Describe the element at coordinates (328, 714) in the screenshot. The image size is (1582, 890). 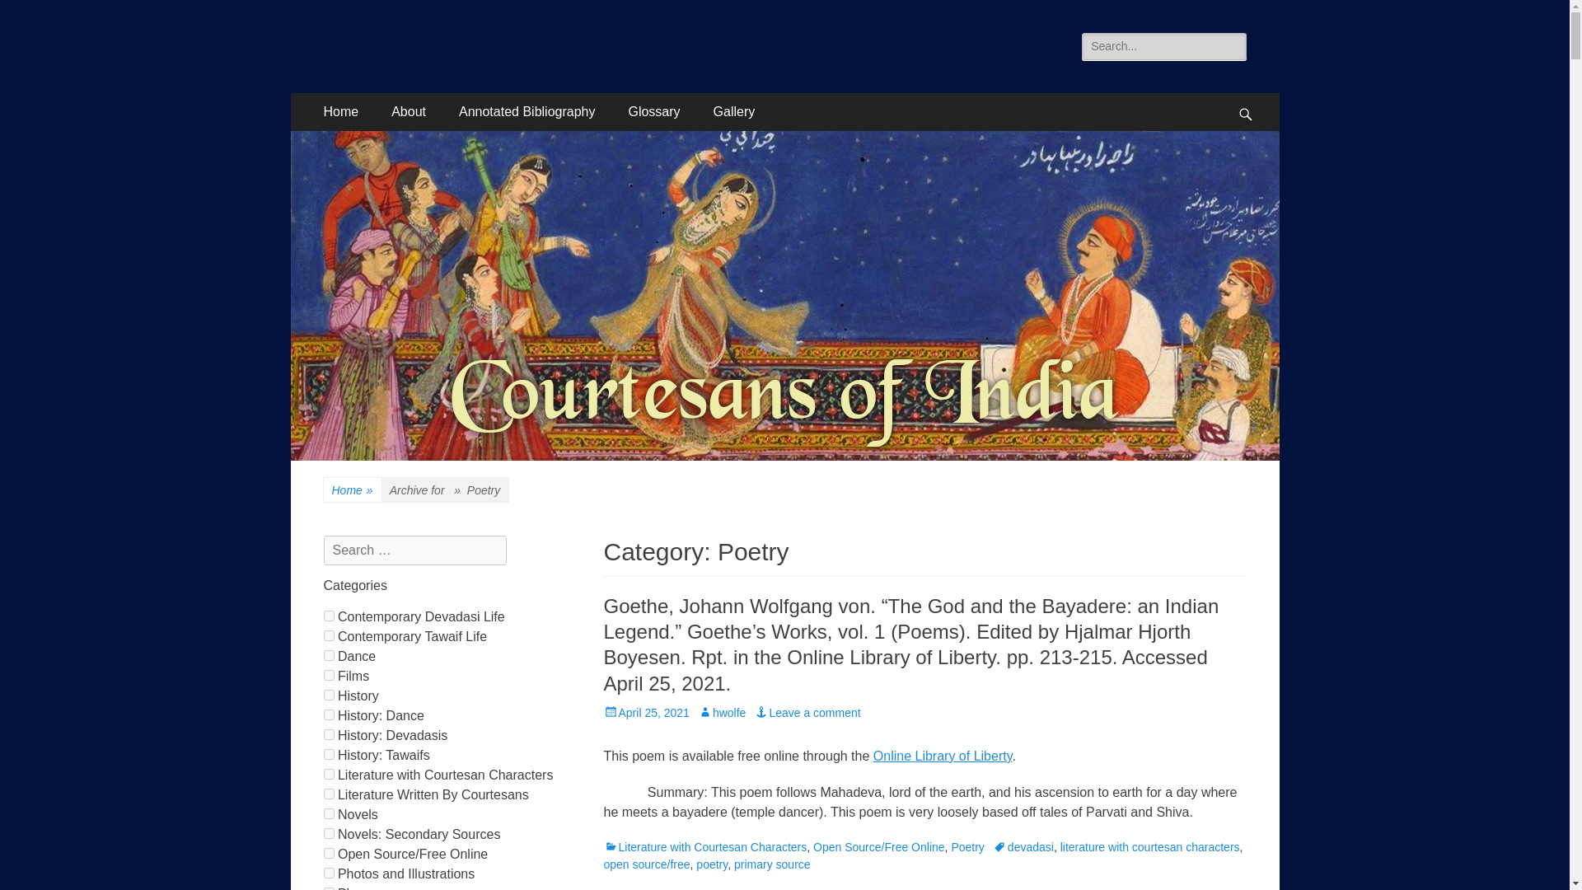
I see `82` at that location.